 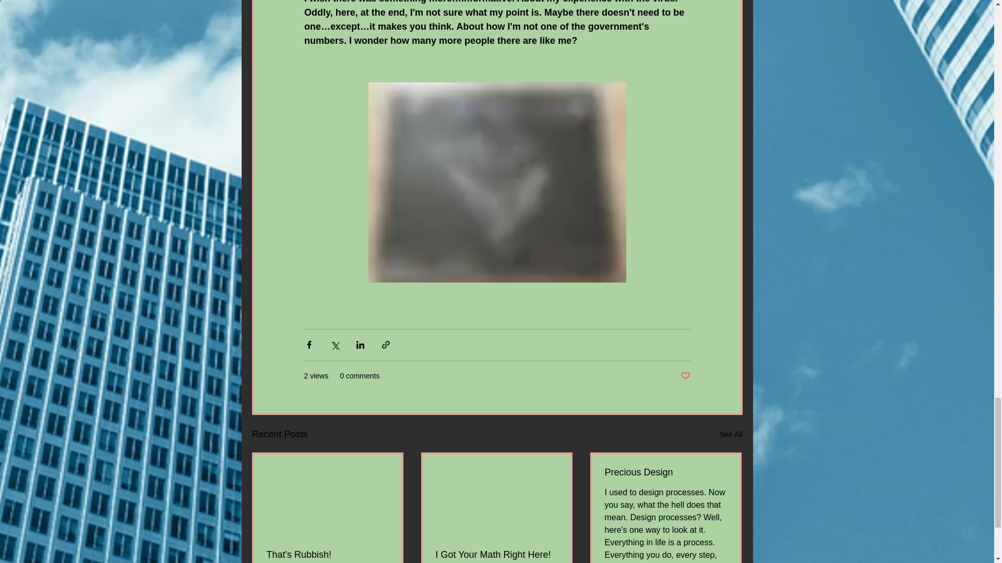 I want to click on See All, so click(x=731, y=434).